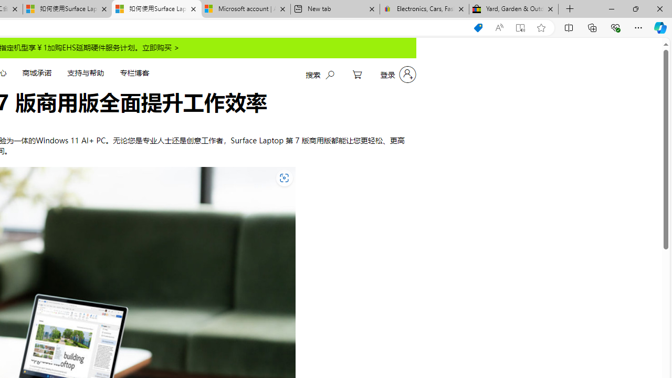  What do you see at coordinates (478, 28) in the screenshot?
I see `Shopping in Microsoft Edge` at bounding box center [478, 28].